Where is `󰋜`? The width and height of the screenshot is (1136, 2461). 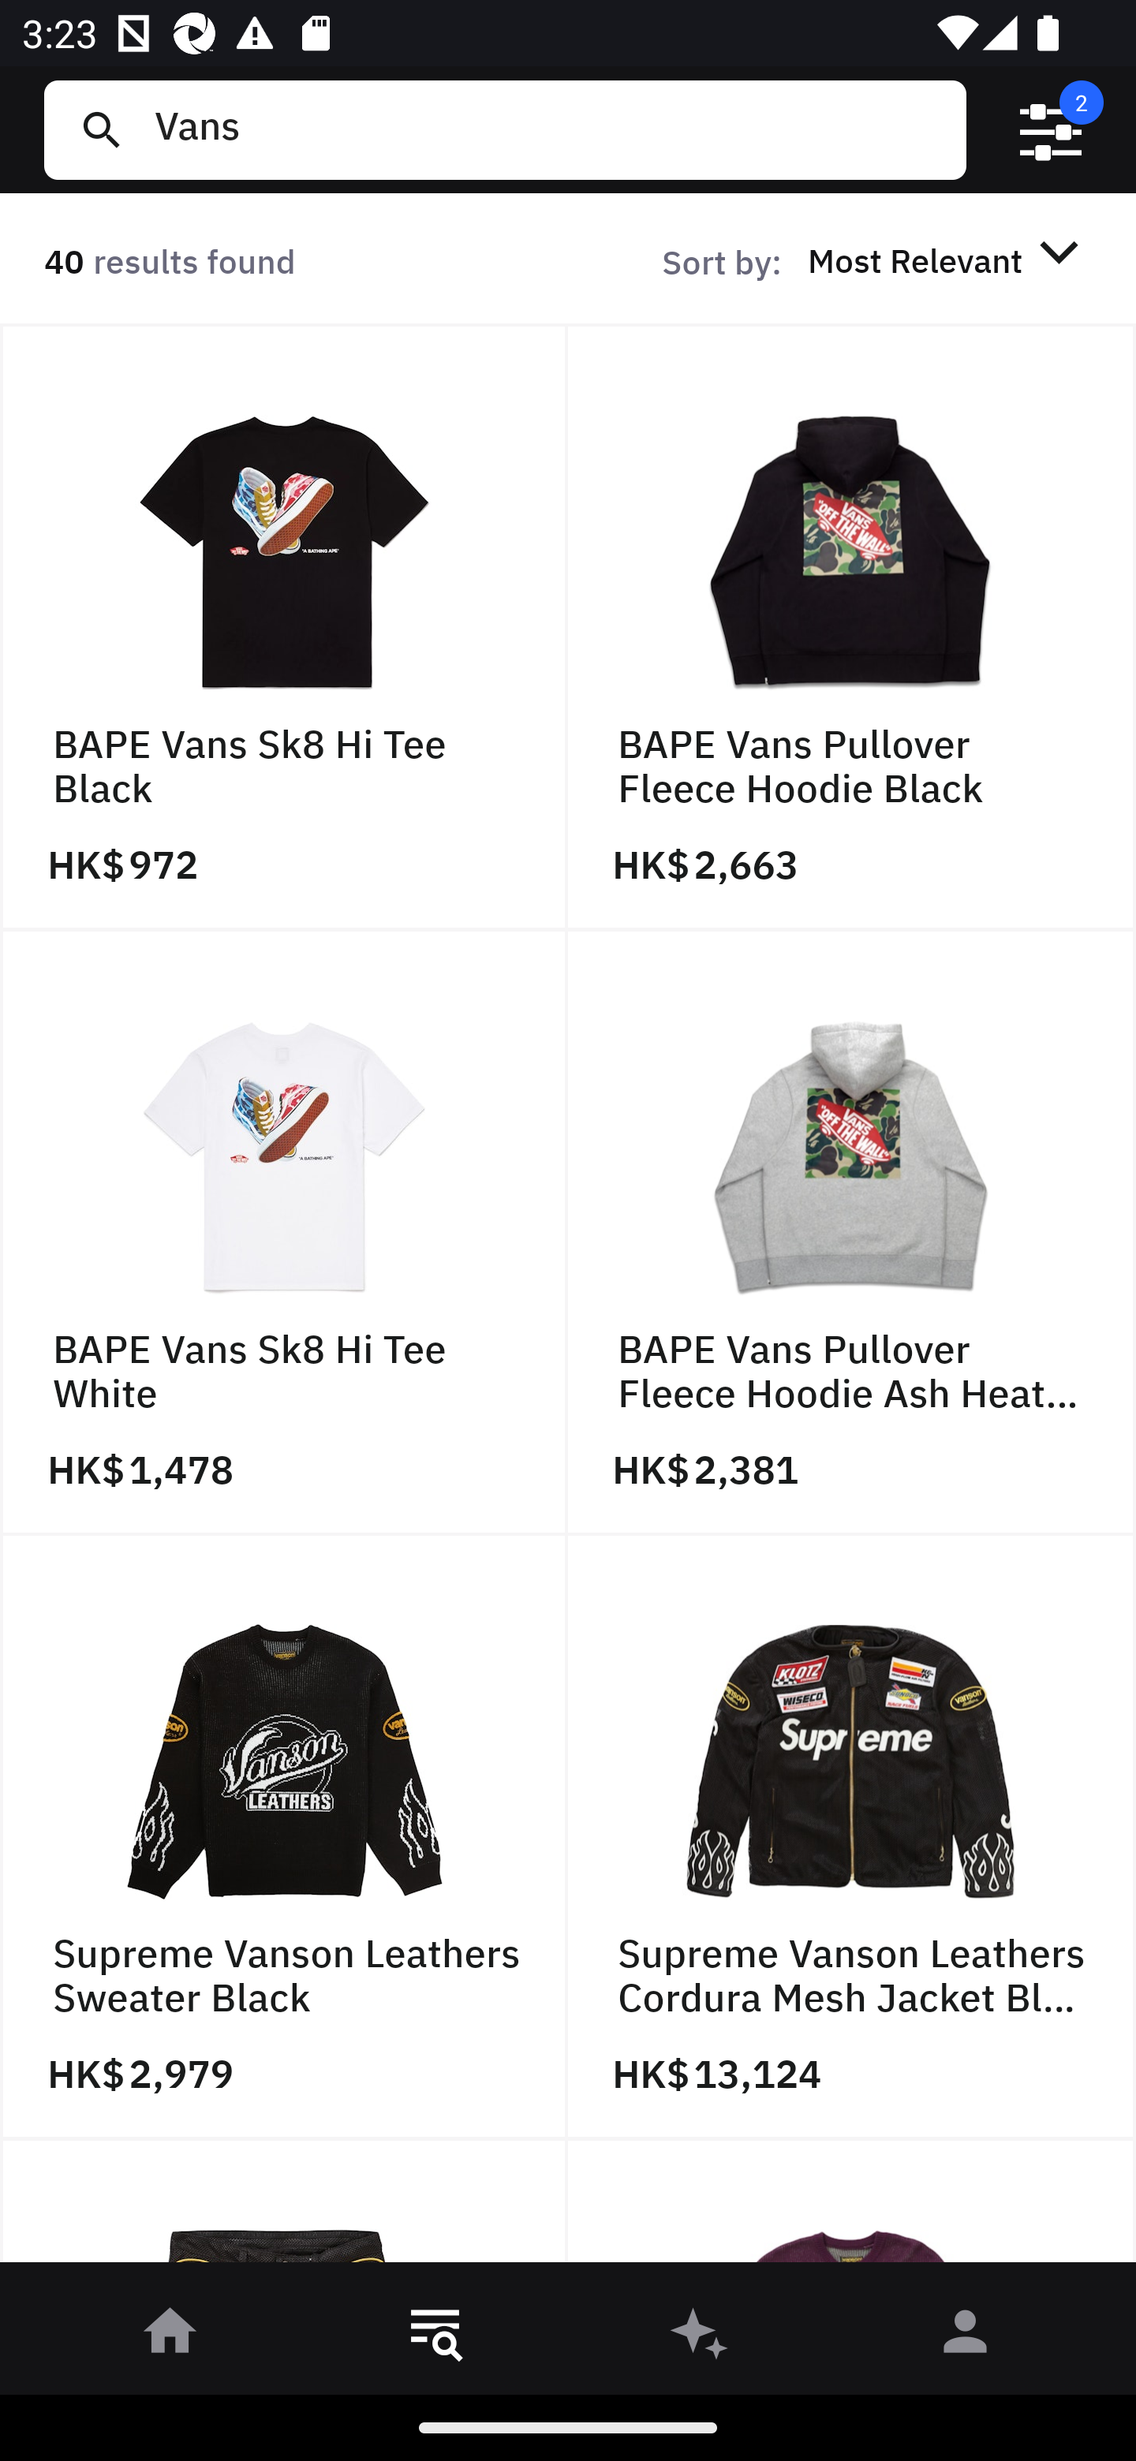 󰋜 is located at coordinates (170, 2336).